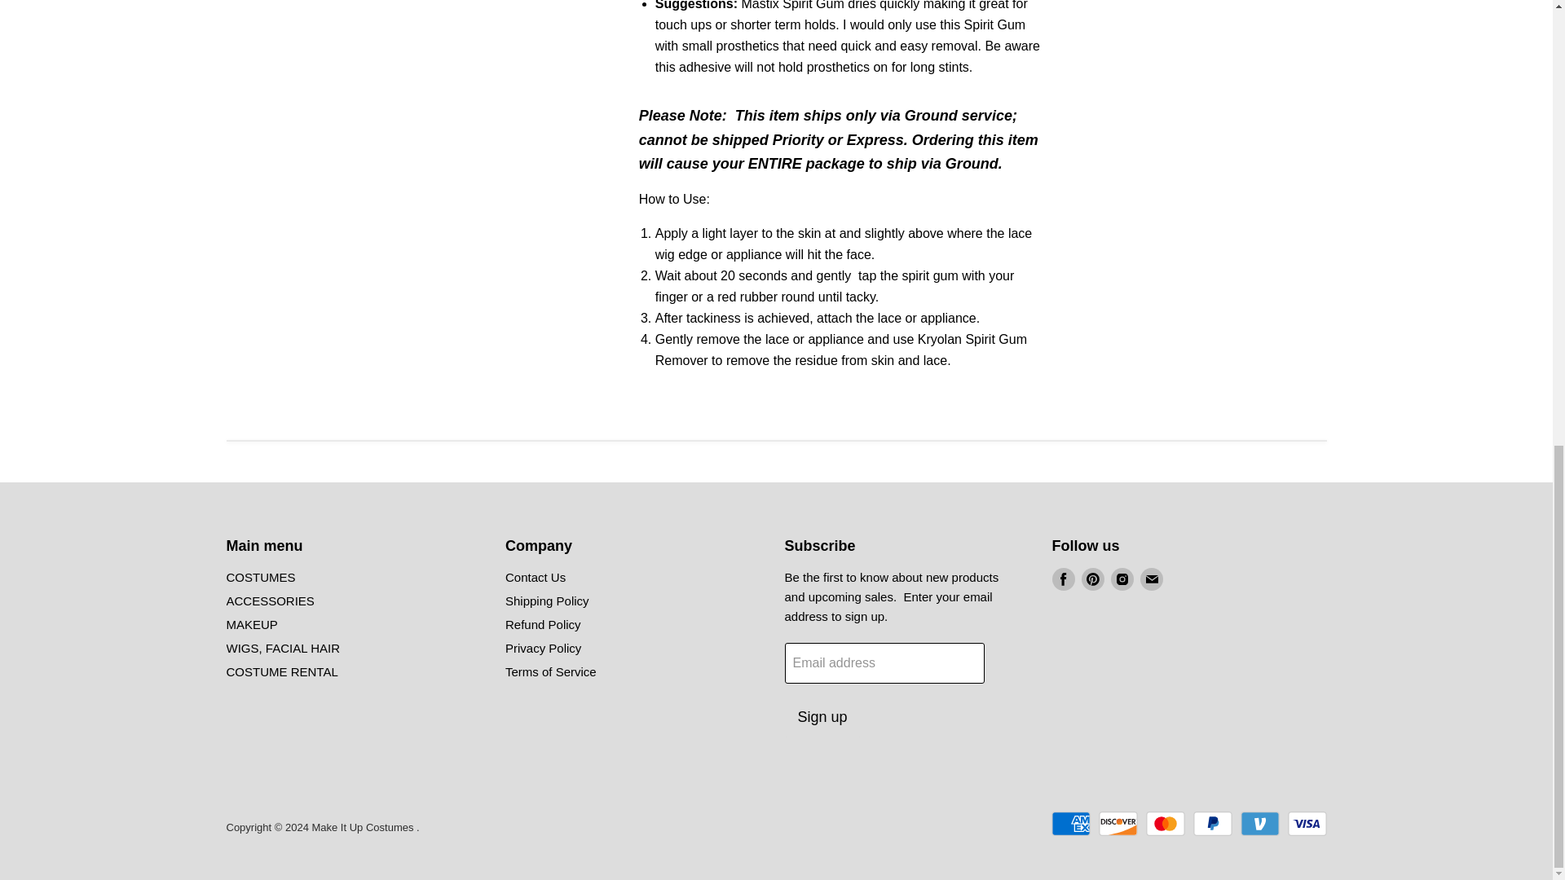 The width and height of the screenshot is (1565, 880). I want to click on E-mail, so click(1151, 579).